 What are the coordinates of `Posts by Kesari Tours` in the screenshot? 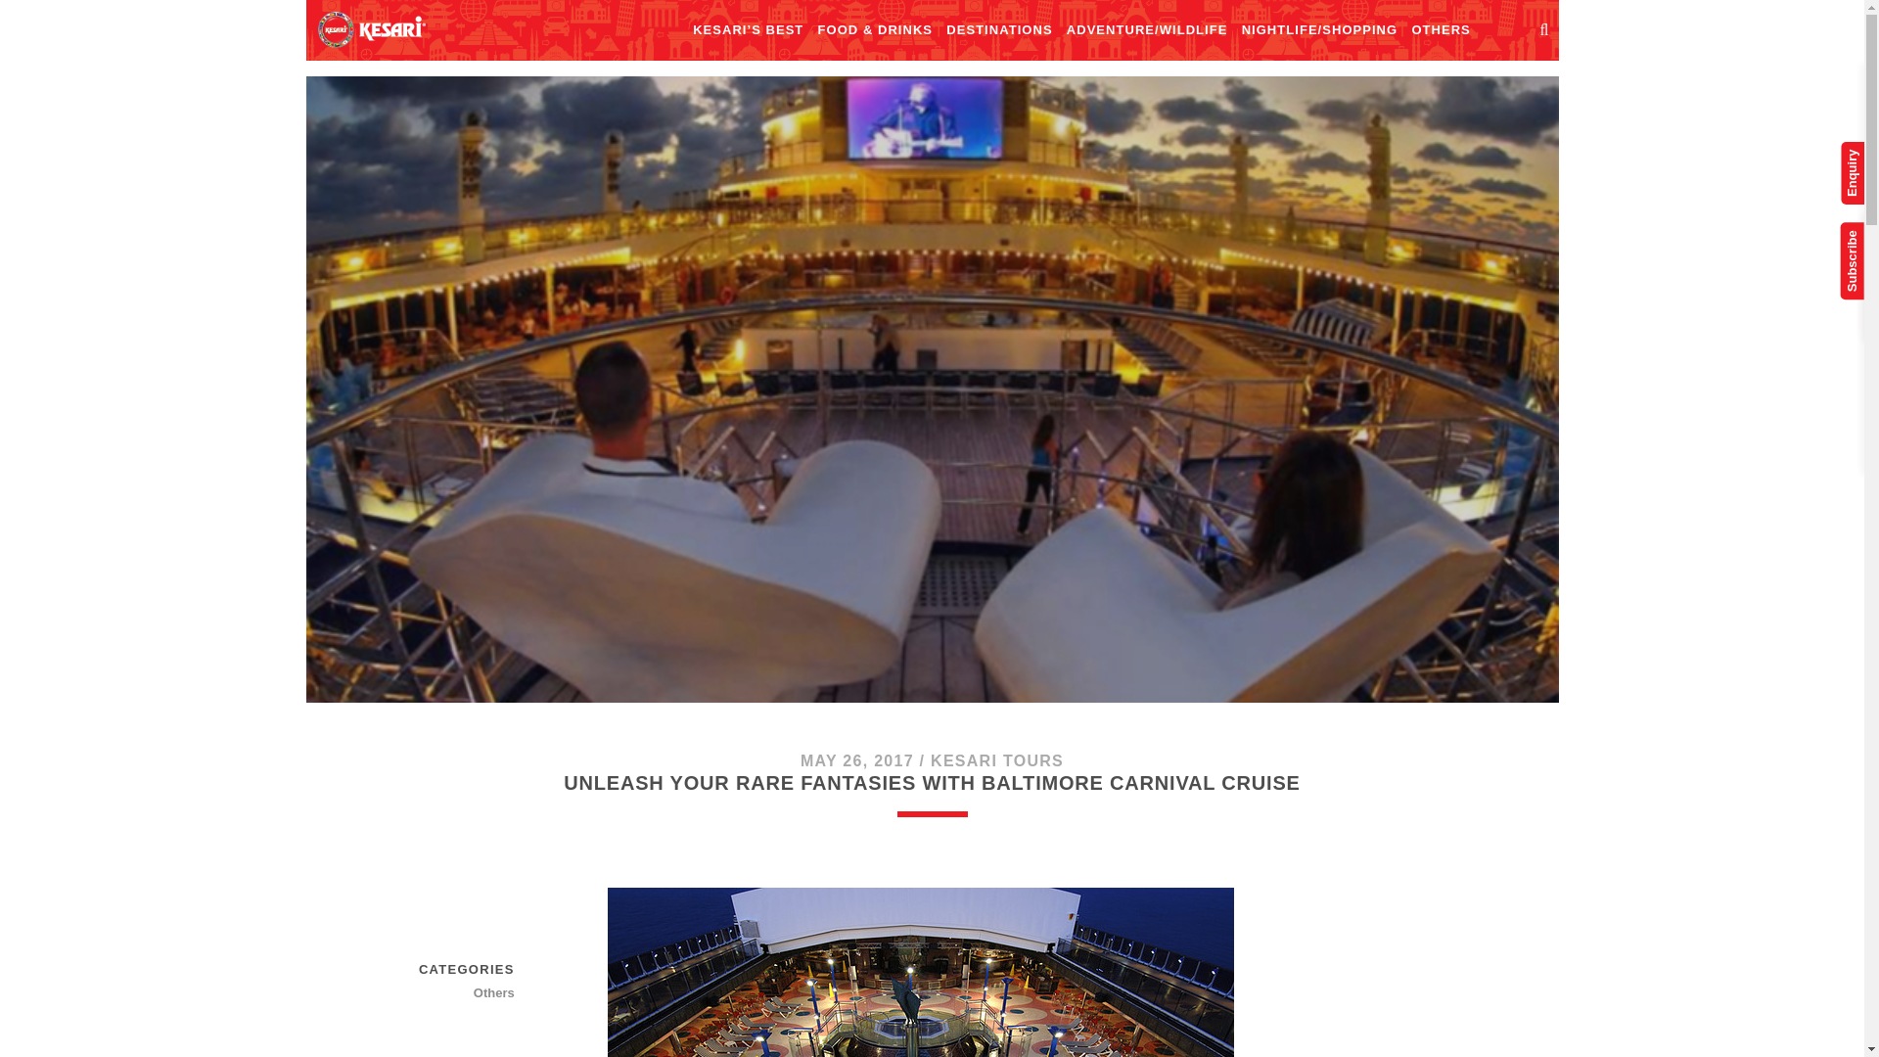 It's located at (996, 760).